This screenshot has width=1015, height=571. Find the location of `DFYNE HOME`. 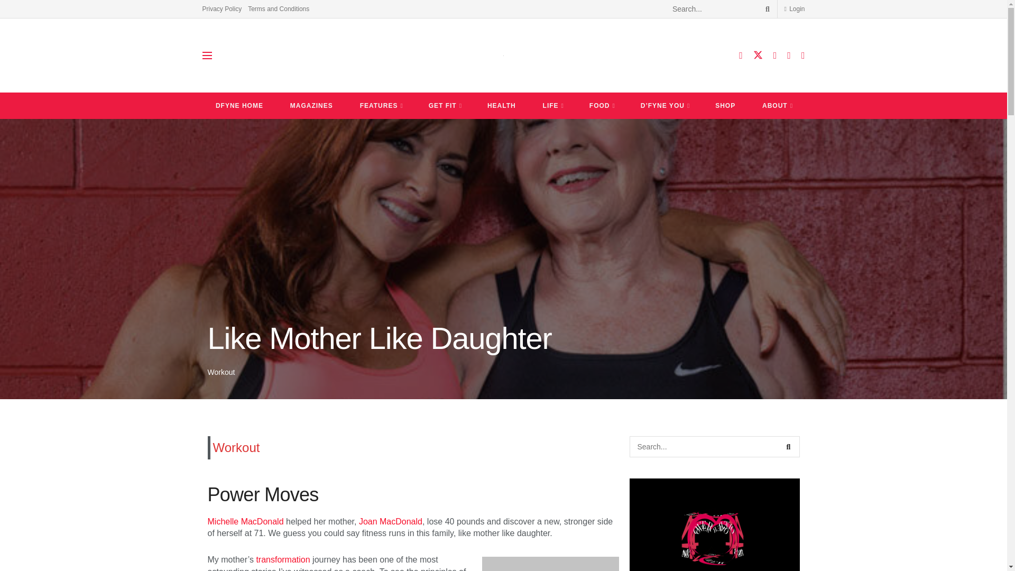

DFYNE HOME is located at coordinates (239, 105).